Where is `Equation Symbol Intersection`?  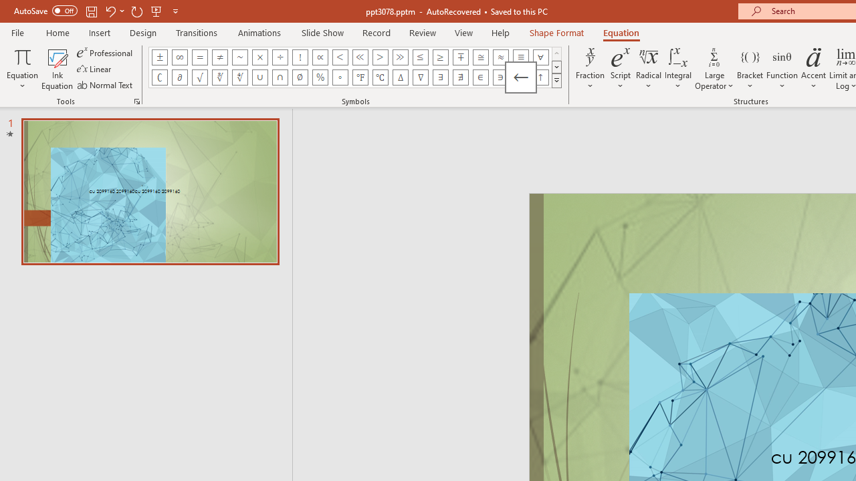
Equation Symbol Intersection is located at coordinates (280, 77).